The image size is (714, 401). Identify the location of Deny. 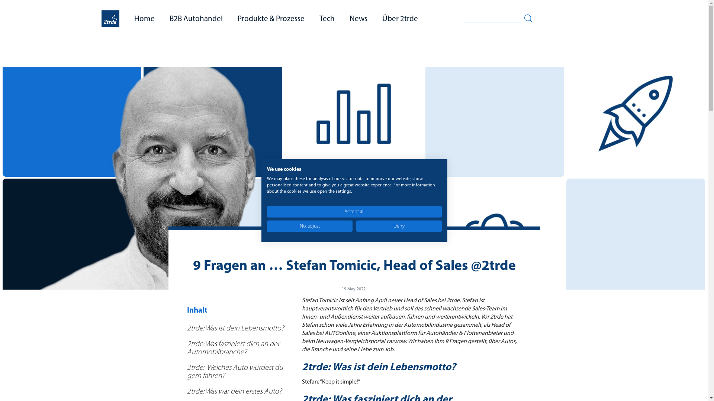
(399, 226).